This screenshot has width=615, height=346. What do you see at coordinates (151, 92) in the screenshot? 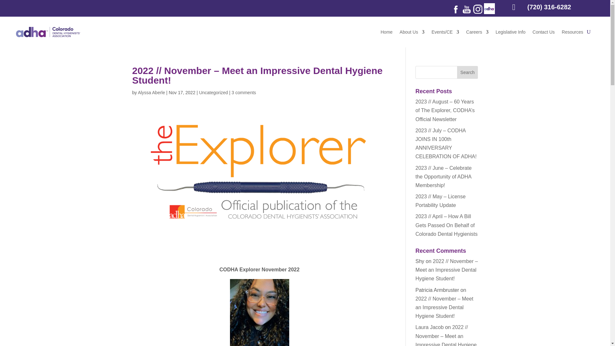
I see `Posts by Alyssa Aberle` at bounding box center [151, 92].